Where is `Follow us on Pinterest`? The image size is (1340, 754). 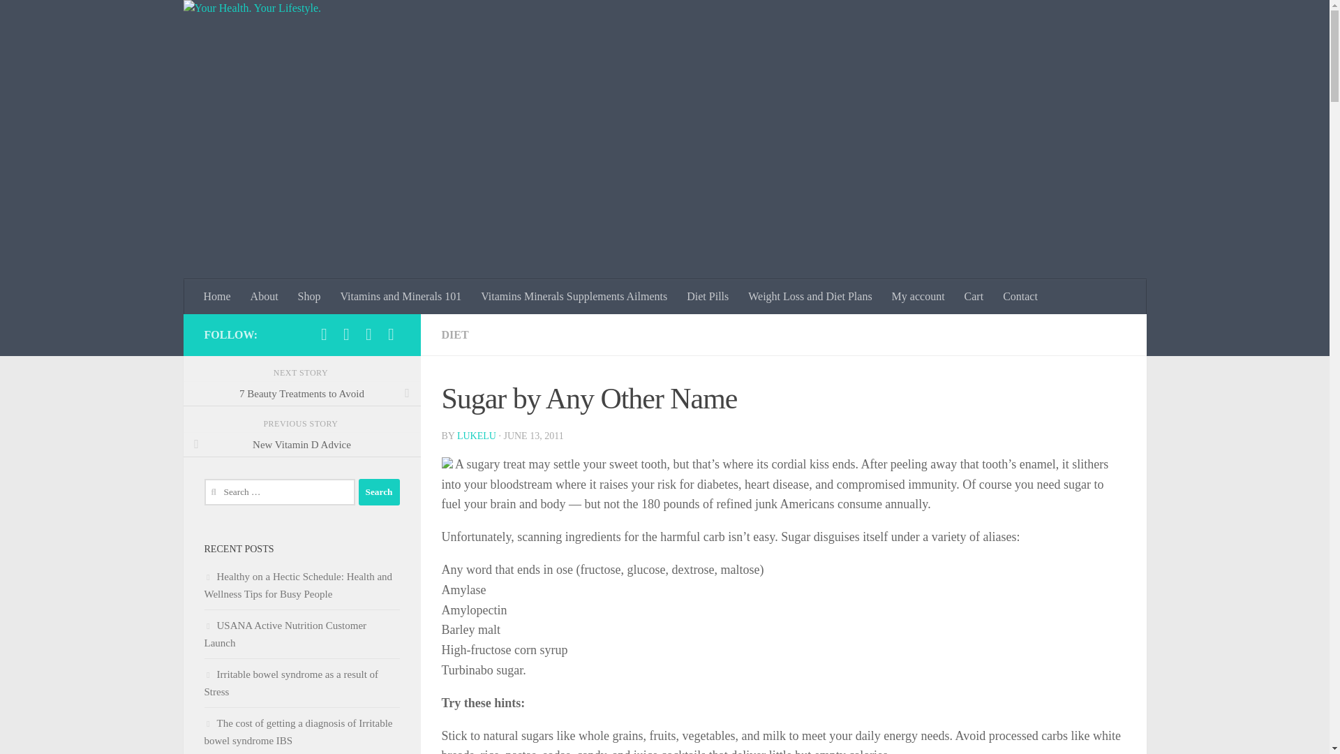
Follow us on Pinterest is located at coordinates (391, 334).